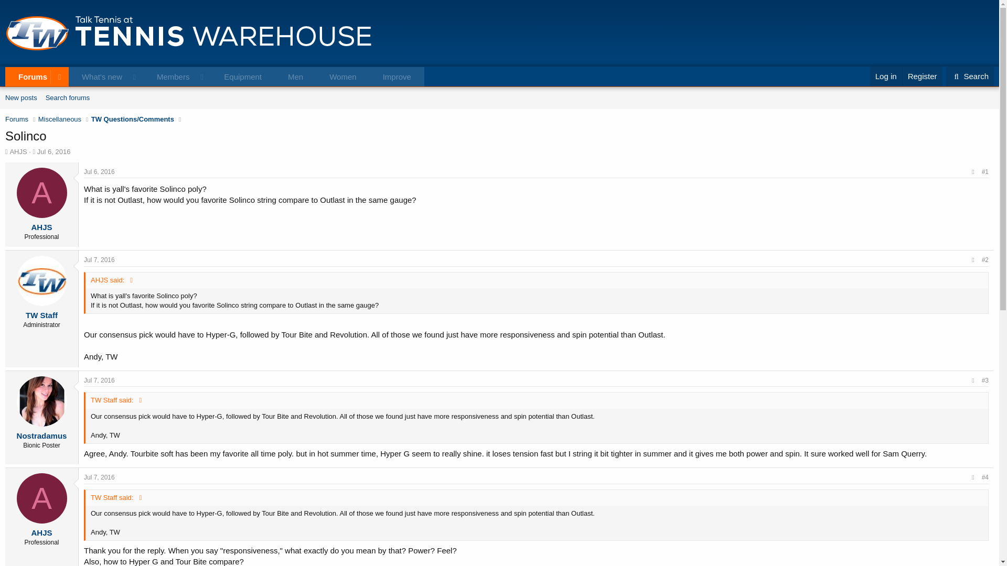 The image size is (1007, 566). What do you see at coordinates (215, 77) in the screenshot?
I see `Register` at bounding box center [215, 77].